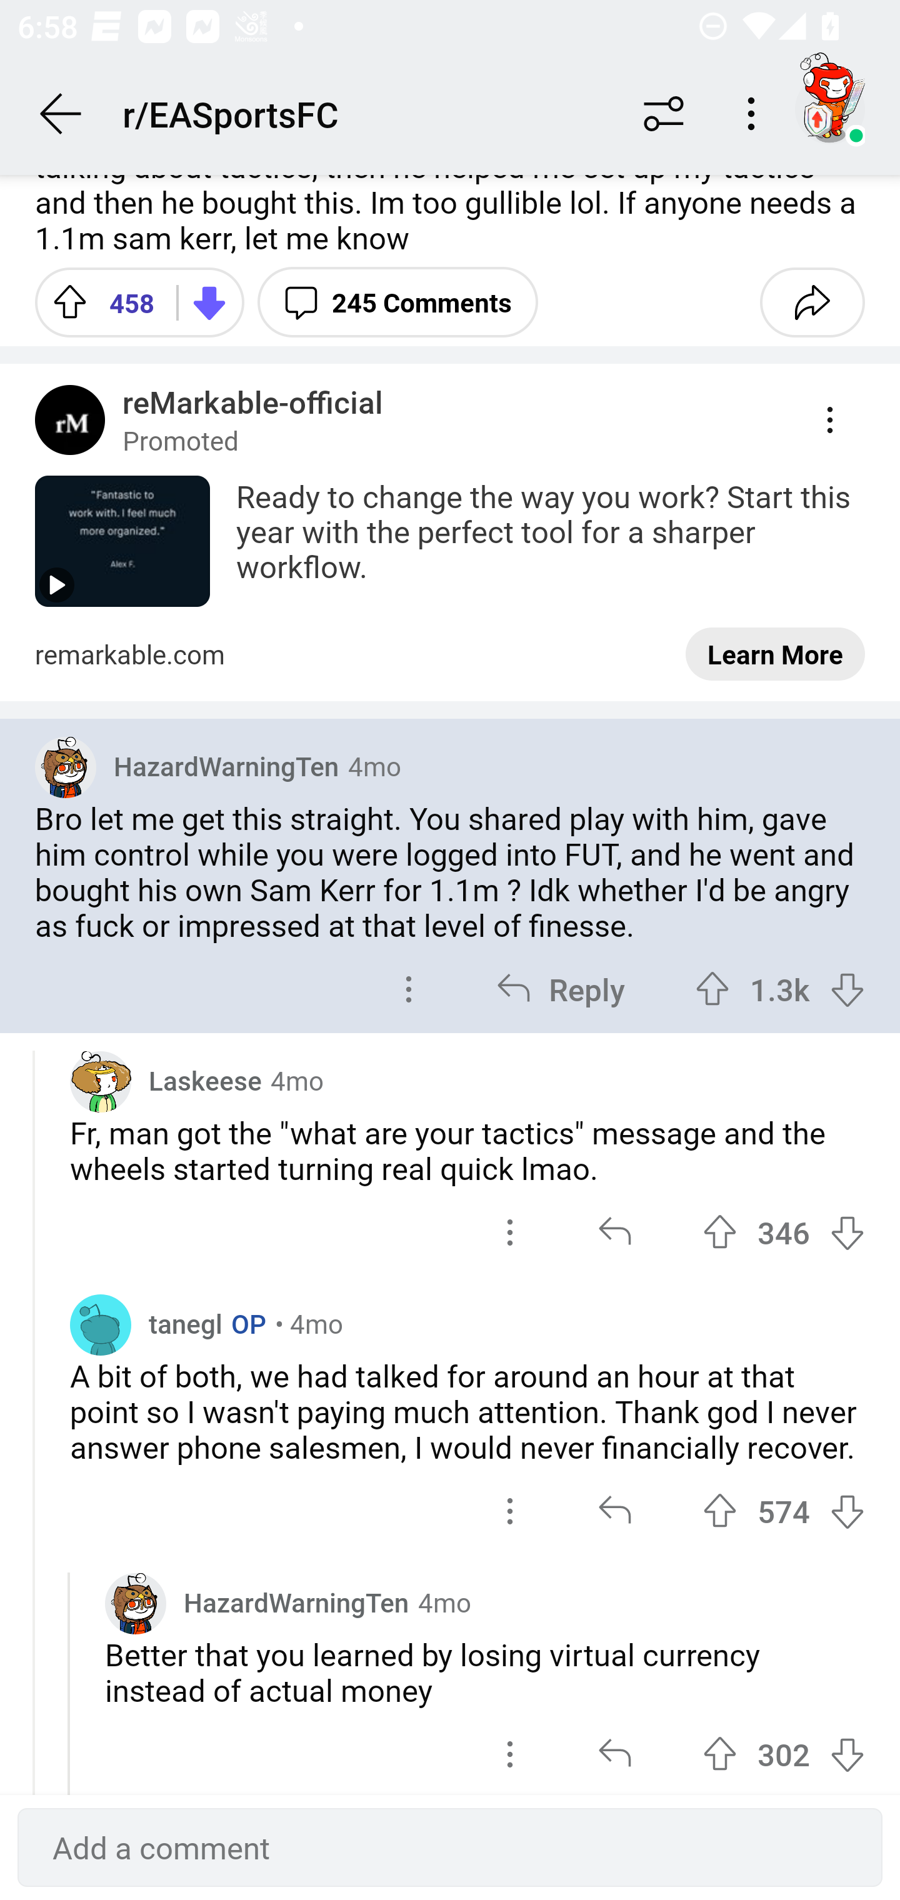 This screenshot has width=900, height=1900. I want to click on r/EASportsFC, so click(366, 112).